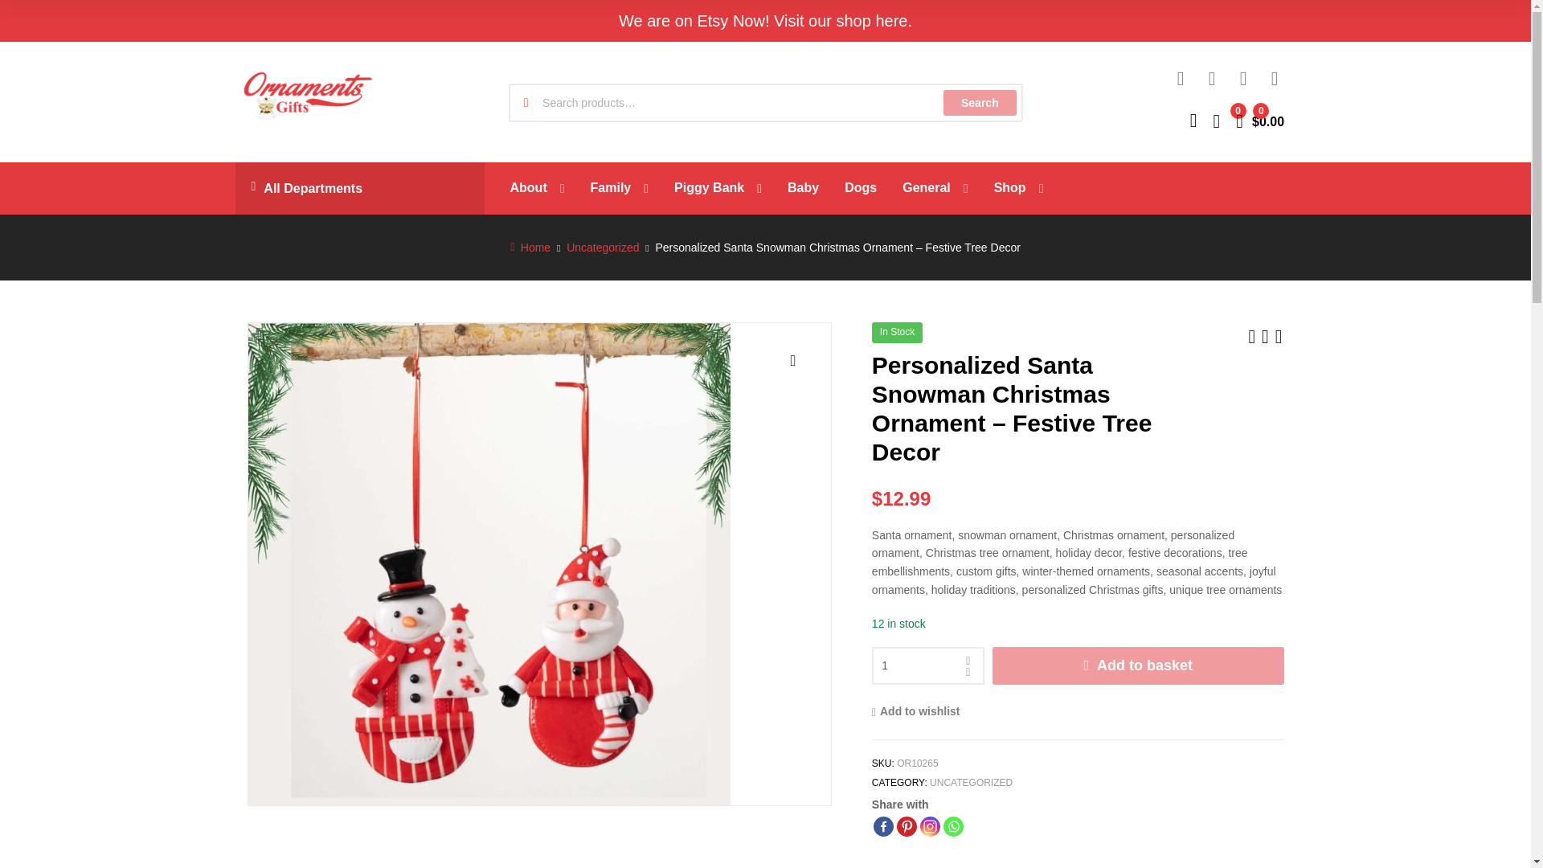  Describe the element at coordinates (953, 826) in the screenshot. I see `Whatsapp` at that location.